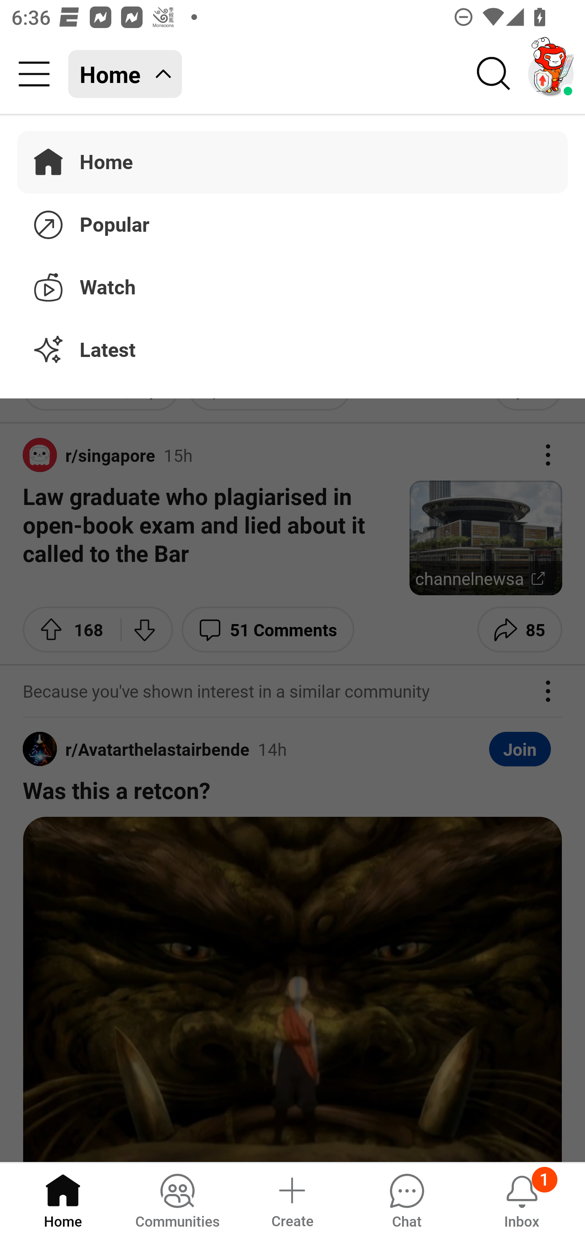 The image size is (585, 1236). Describe the element at coordinates (292, 222) in the screenshot. I see `Popular Popular feed` at that location.